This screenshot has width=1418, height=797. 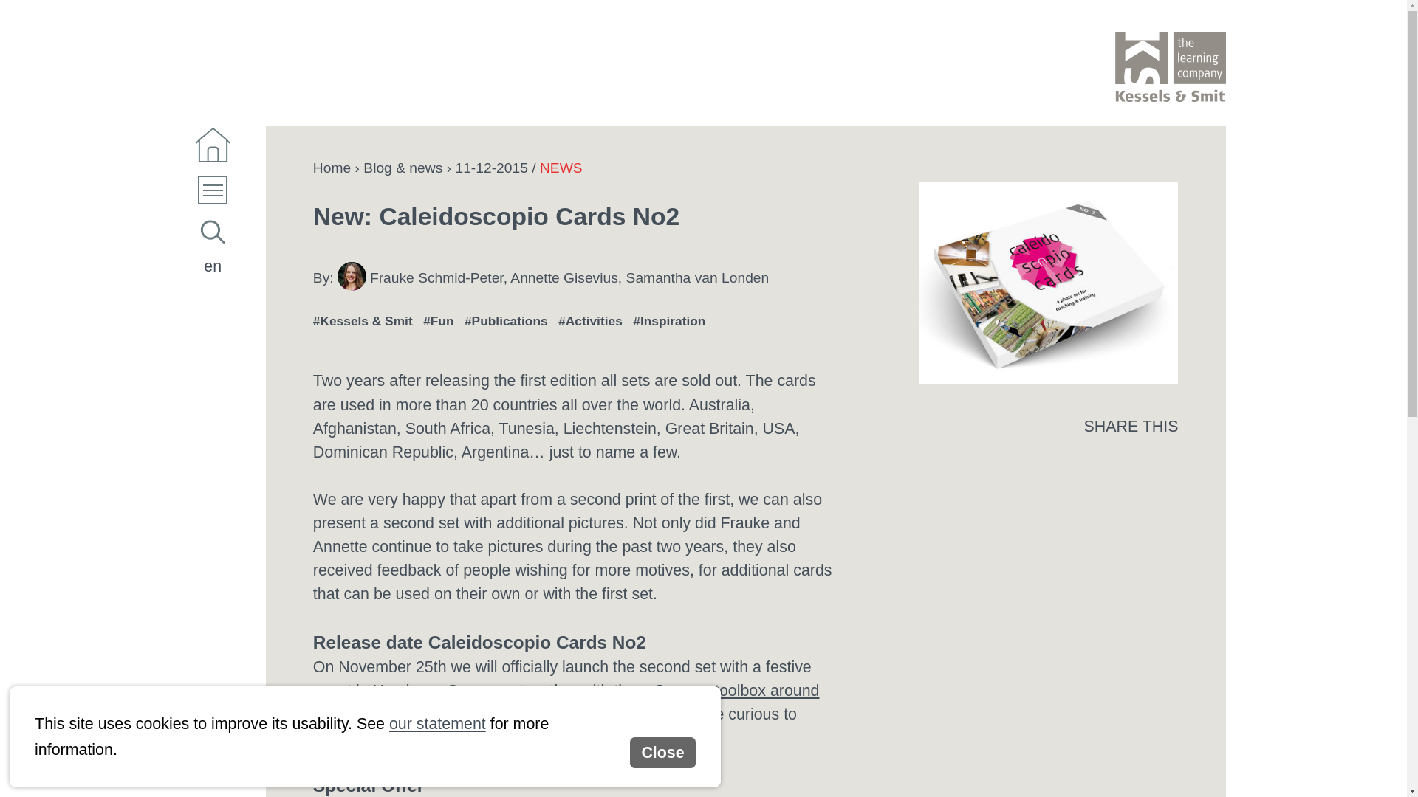 I want to click on Frauke Schmid-Peter, so click(x=436, y=277).